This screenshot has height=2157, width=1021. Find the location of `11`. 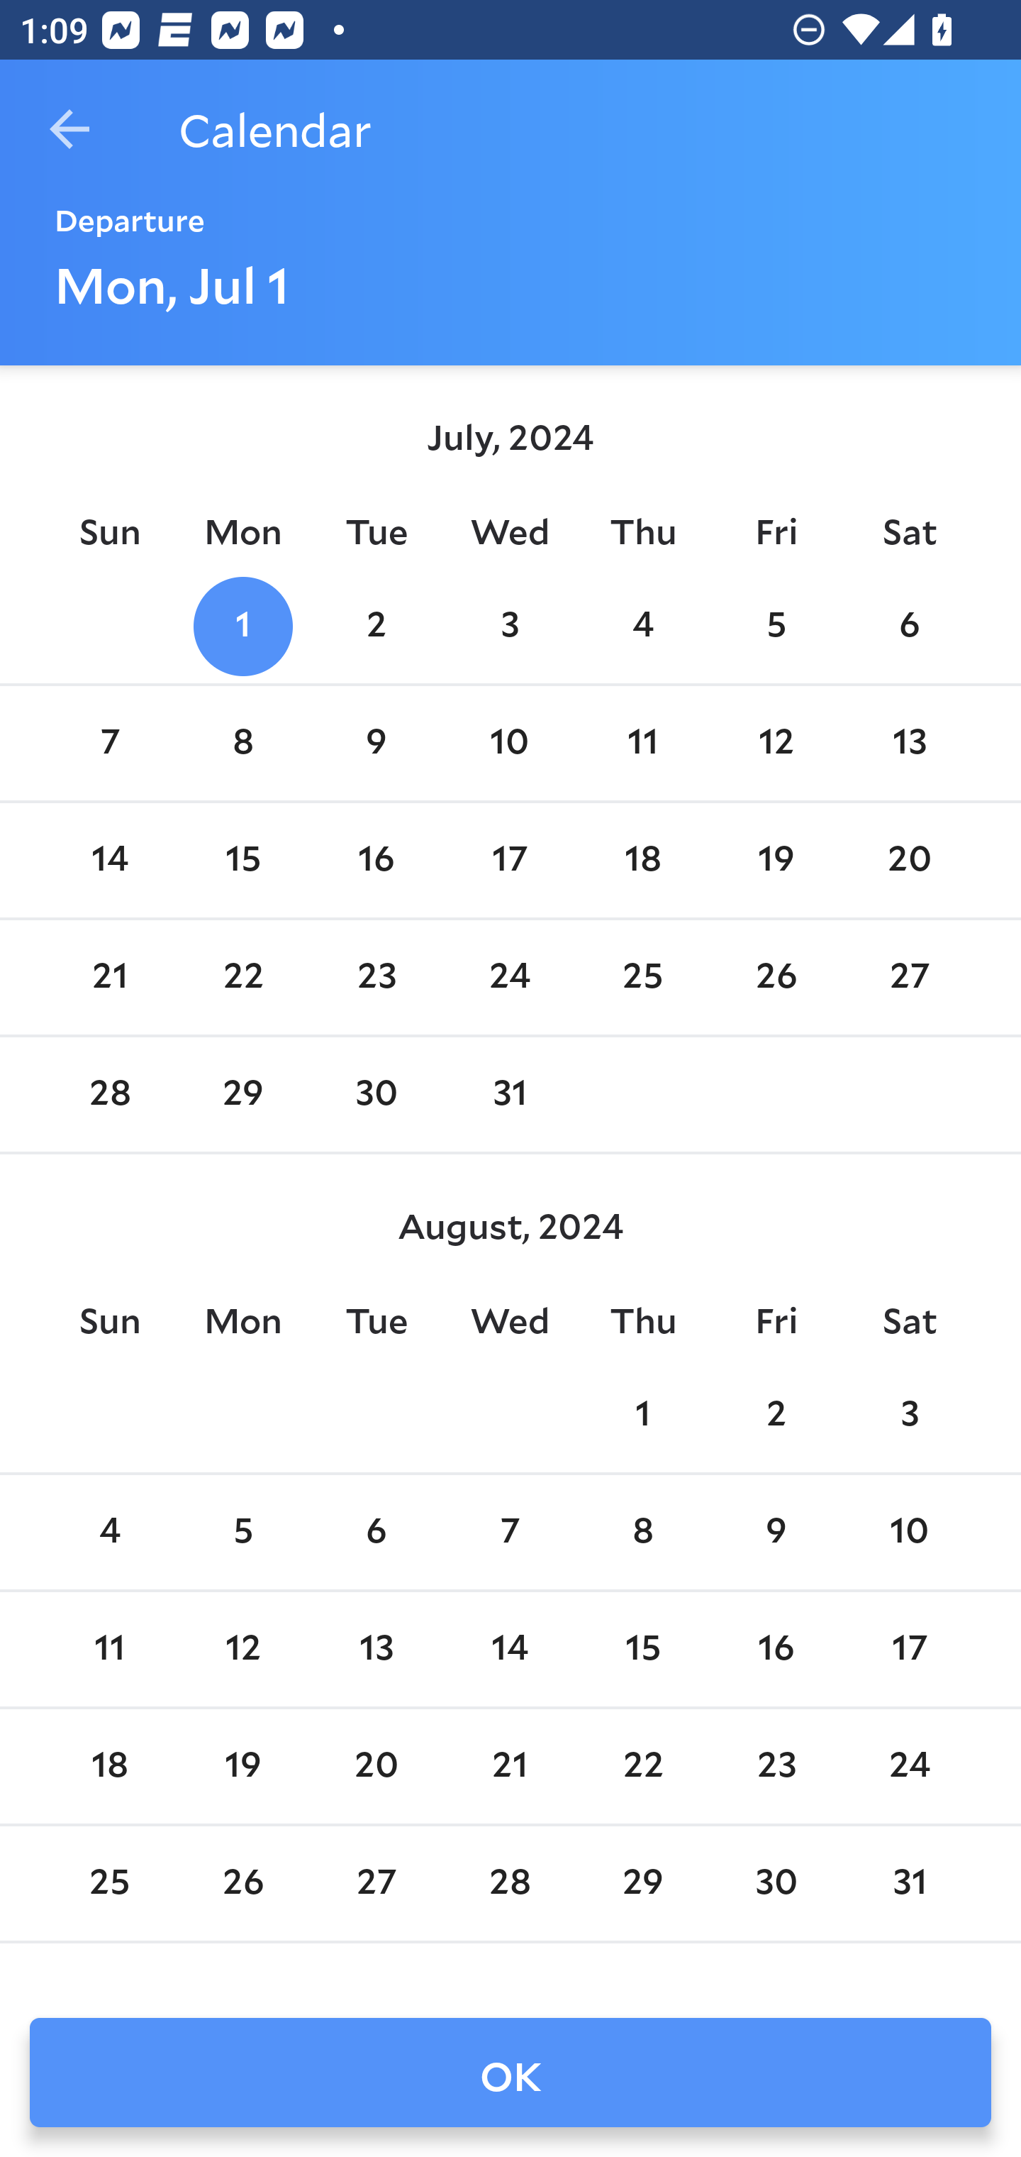

11 is located at coordinates (109, 1650).